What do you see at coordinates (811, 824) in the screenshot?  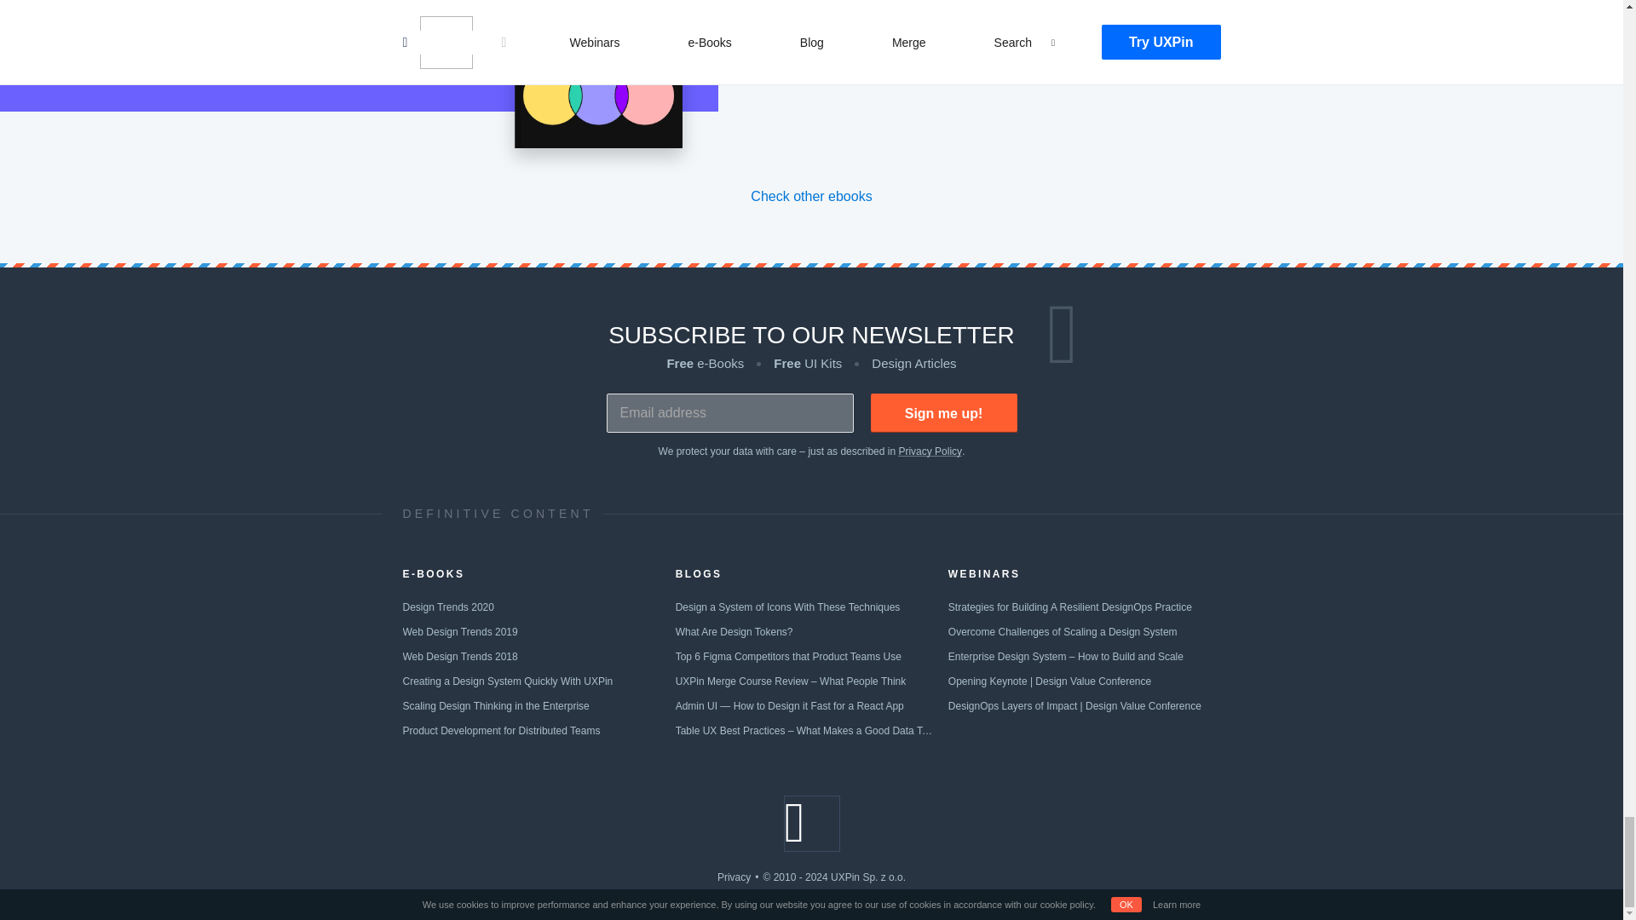 I see `Go to UXPin.com` at bounding box center [811, 824].